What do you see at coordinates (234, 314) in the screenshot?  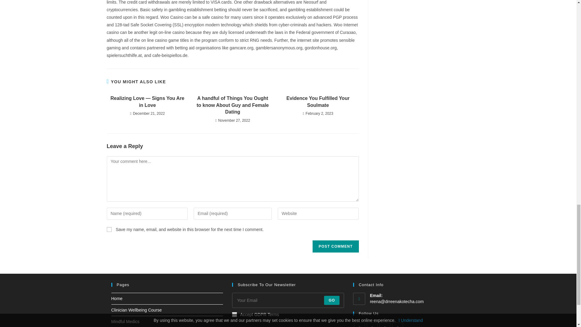 I see `1` at bounding box center [234, 314].